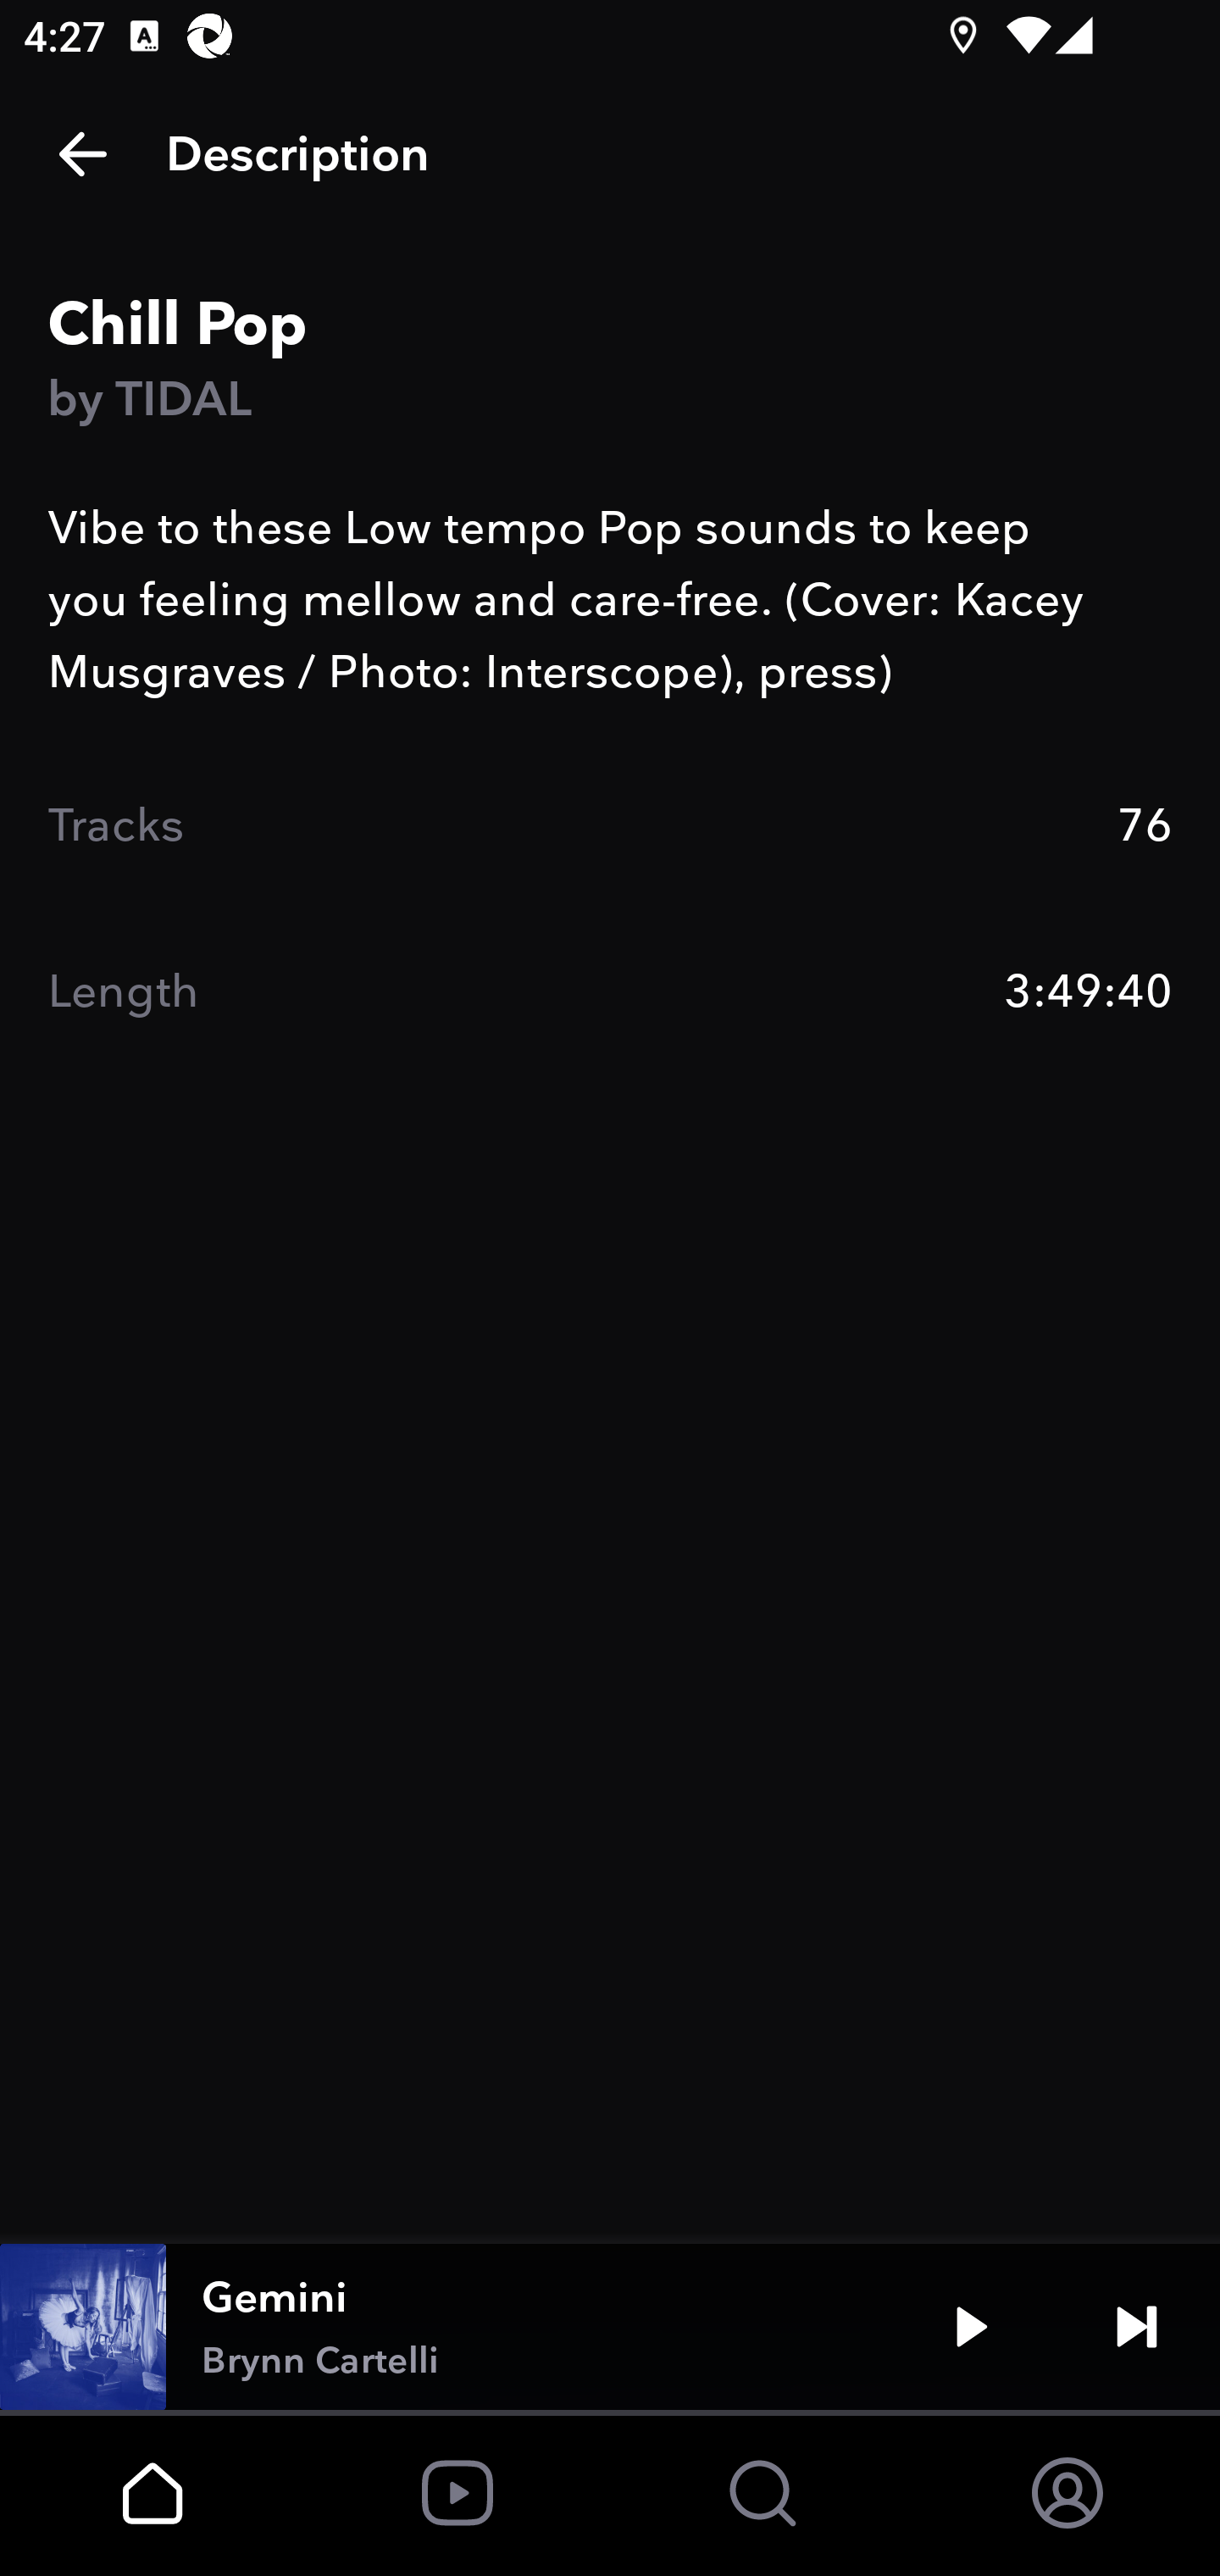  Describe the element at coordinates (83, 154) in the screenshot. I see `Back` at that location.